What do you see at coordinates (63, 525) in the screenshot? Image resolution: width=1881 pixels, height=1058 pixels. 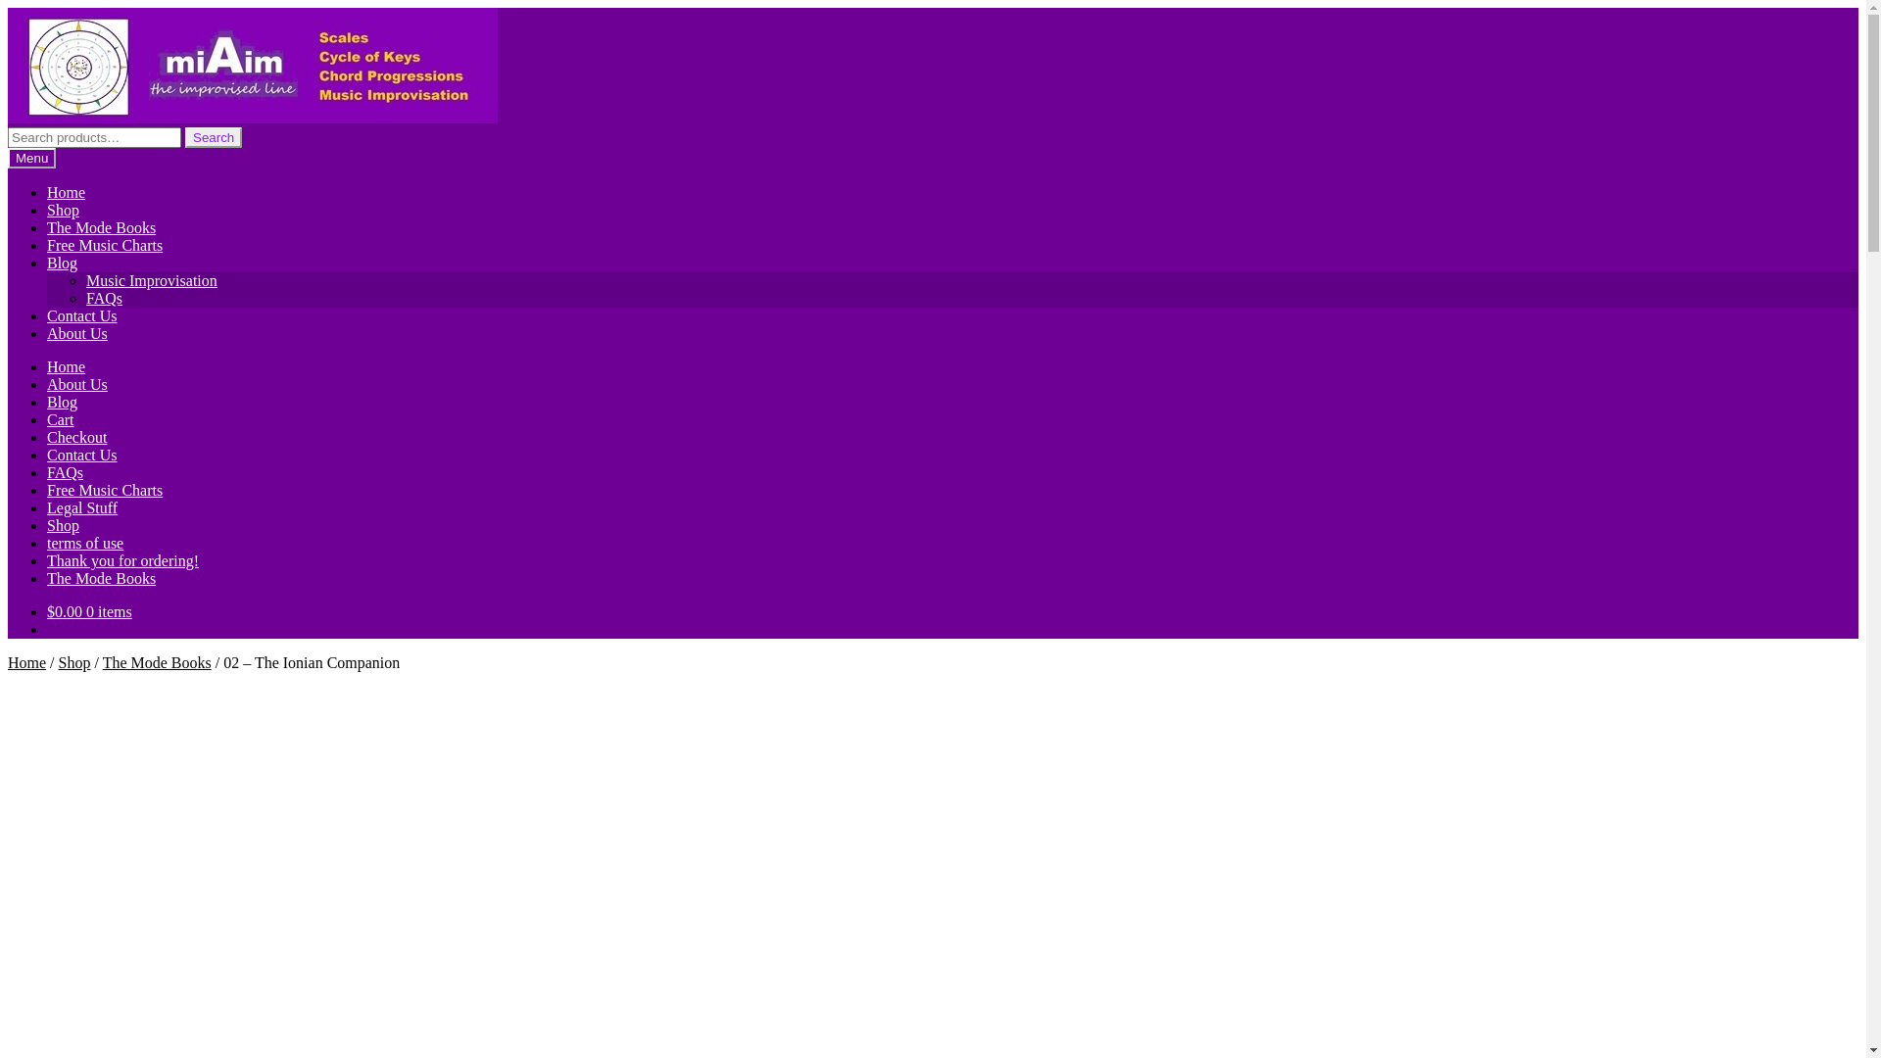 I see `Shop` at bounding box center [63, 525].